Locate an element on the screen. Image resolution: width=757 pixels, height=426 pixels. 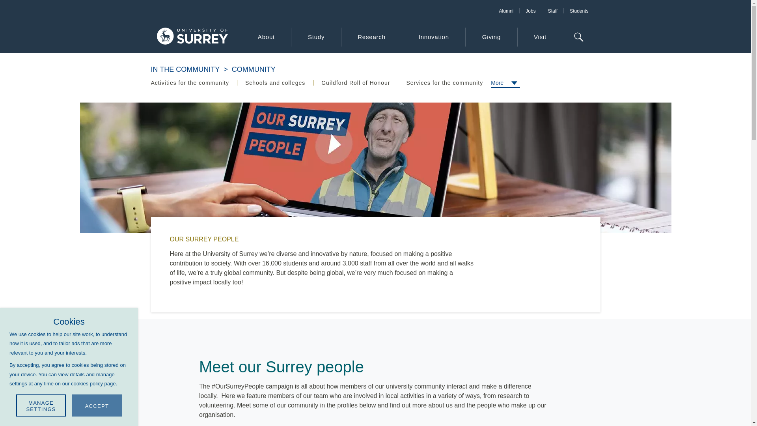
Home is located at coordinates (192, 37).